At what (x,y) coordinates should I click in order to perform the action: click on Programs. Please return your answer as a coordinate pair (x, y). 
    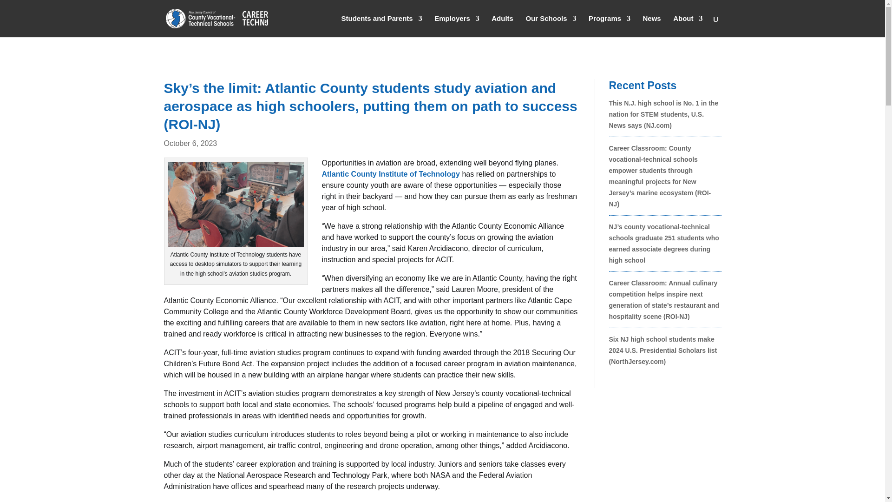
    Looking at the image, I should click on (610, 26).